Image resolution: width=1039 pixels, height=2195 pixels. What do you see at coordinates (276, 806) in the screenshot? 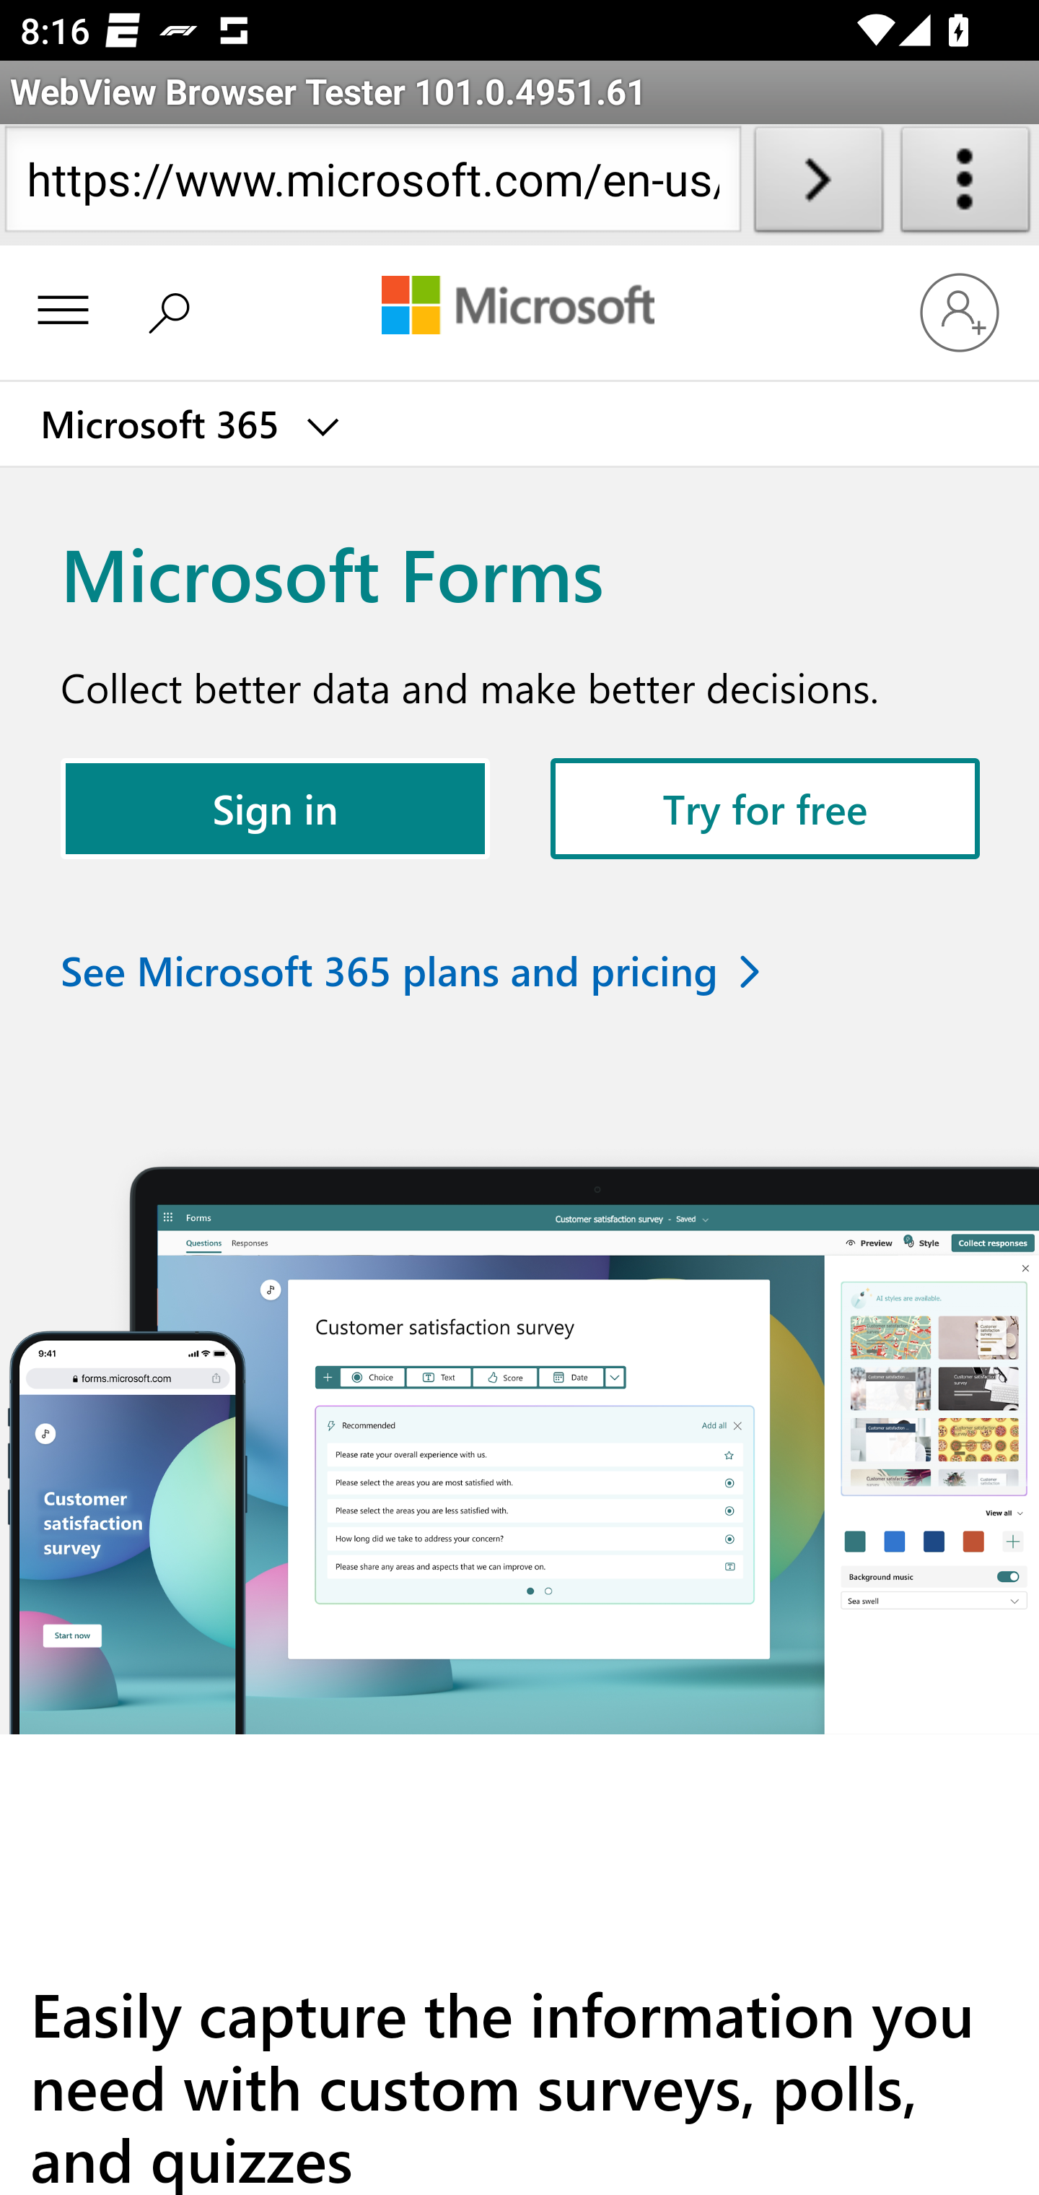
I see `Sign in to Forms Sign in` at bounding box center [276, 806].